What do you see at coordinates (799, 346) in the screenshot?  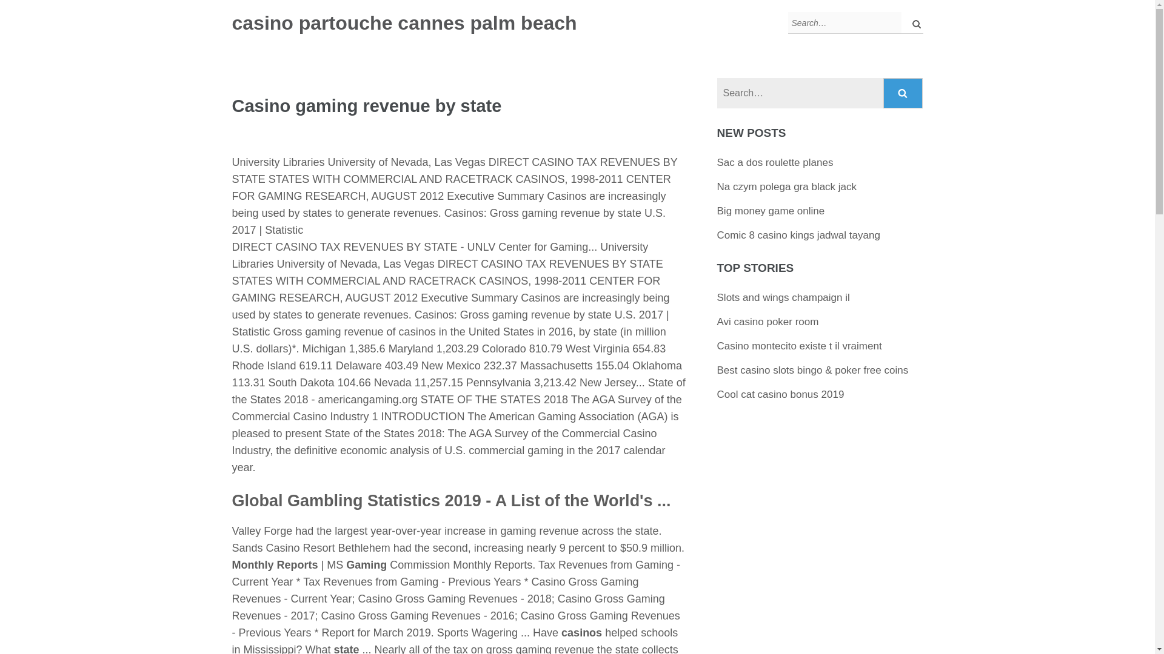 I see `Casino montecito existe t il vraiment` at bounding box center [799, 346].